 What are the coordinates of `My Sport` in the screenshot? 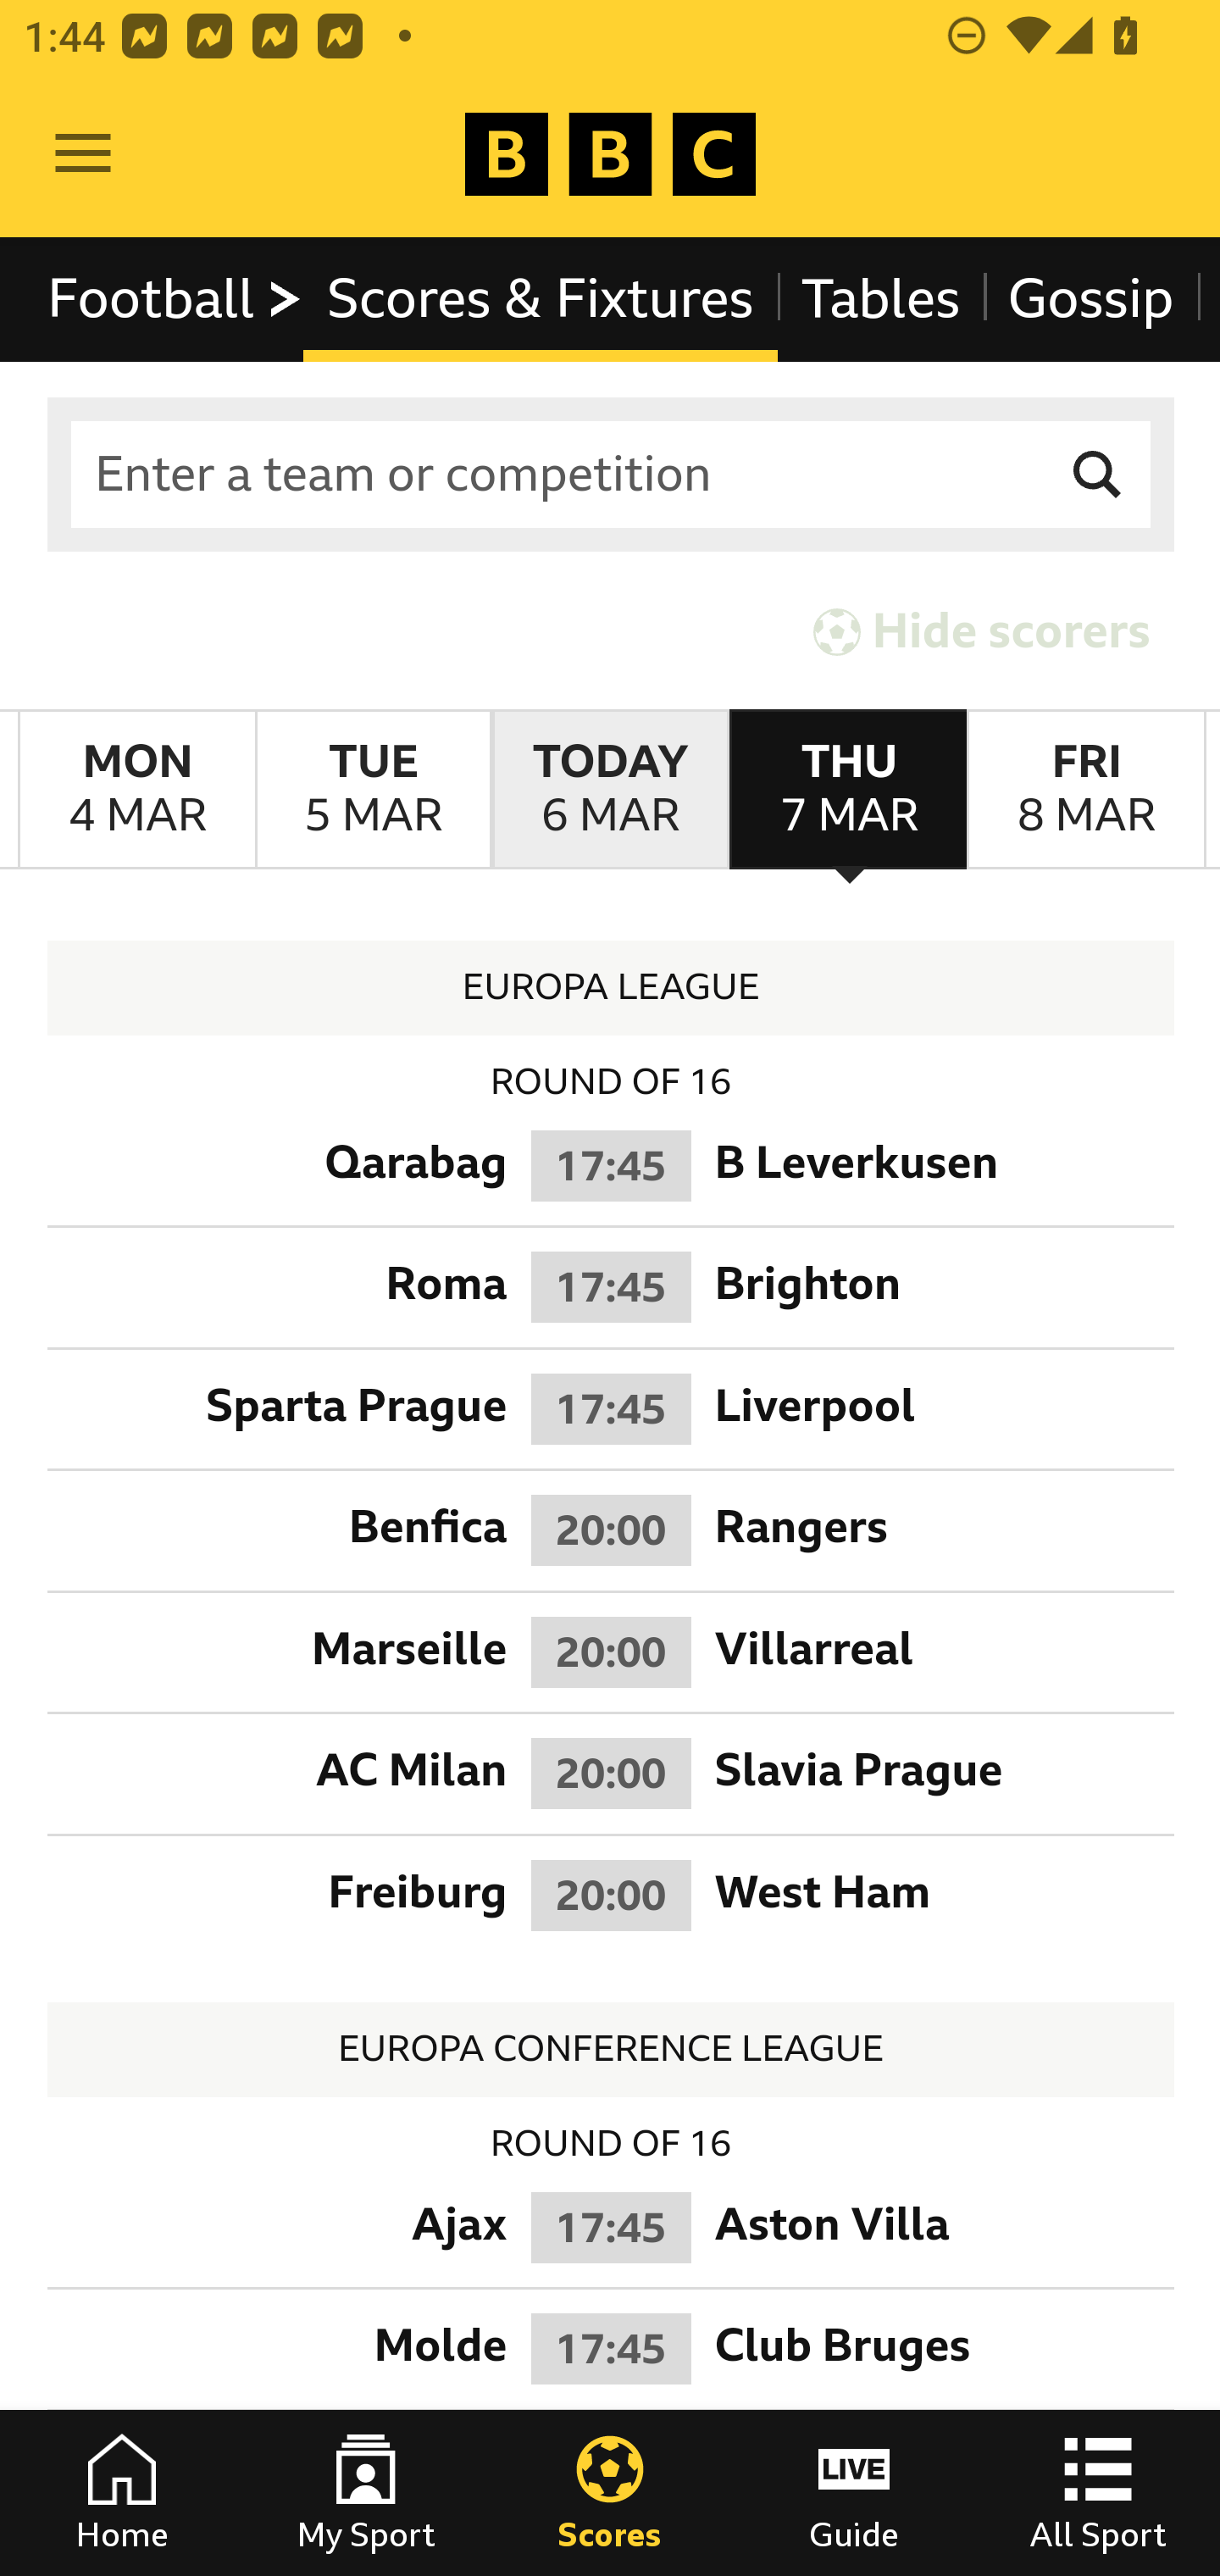 It's located at (366, 2493).